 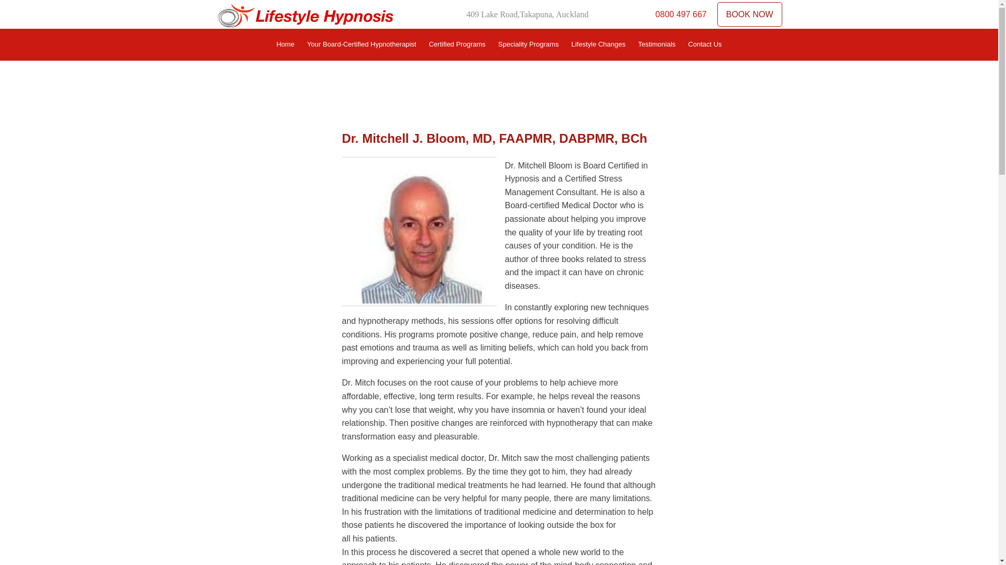 I want to click on Speciality Programs, so click(x=528, y=44).